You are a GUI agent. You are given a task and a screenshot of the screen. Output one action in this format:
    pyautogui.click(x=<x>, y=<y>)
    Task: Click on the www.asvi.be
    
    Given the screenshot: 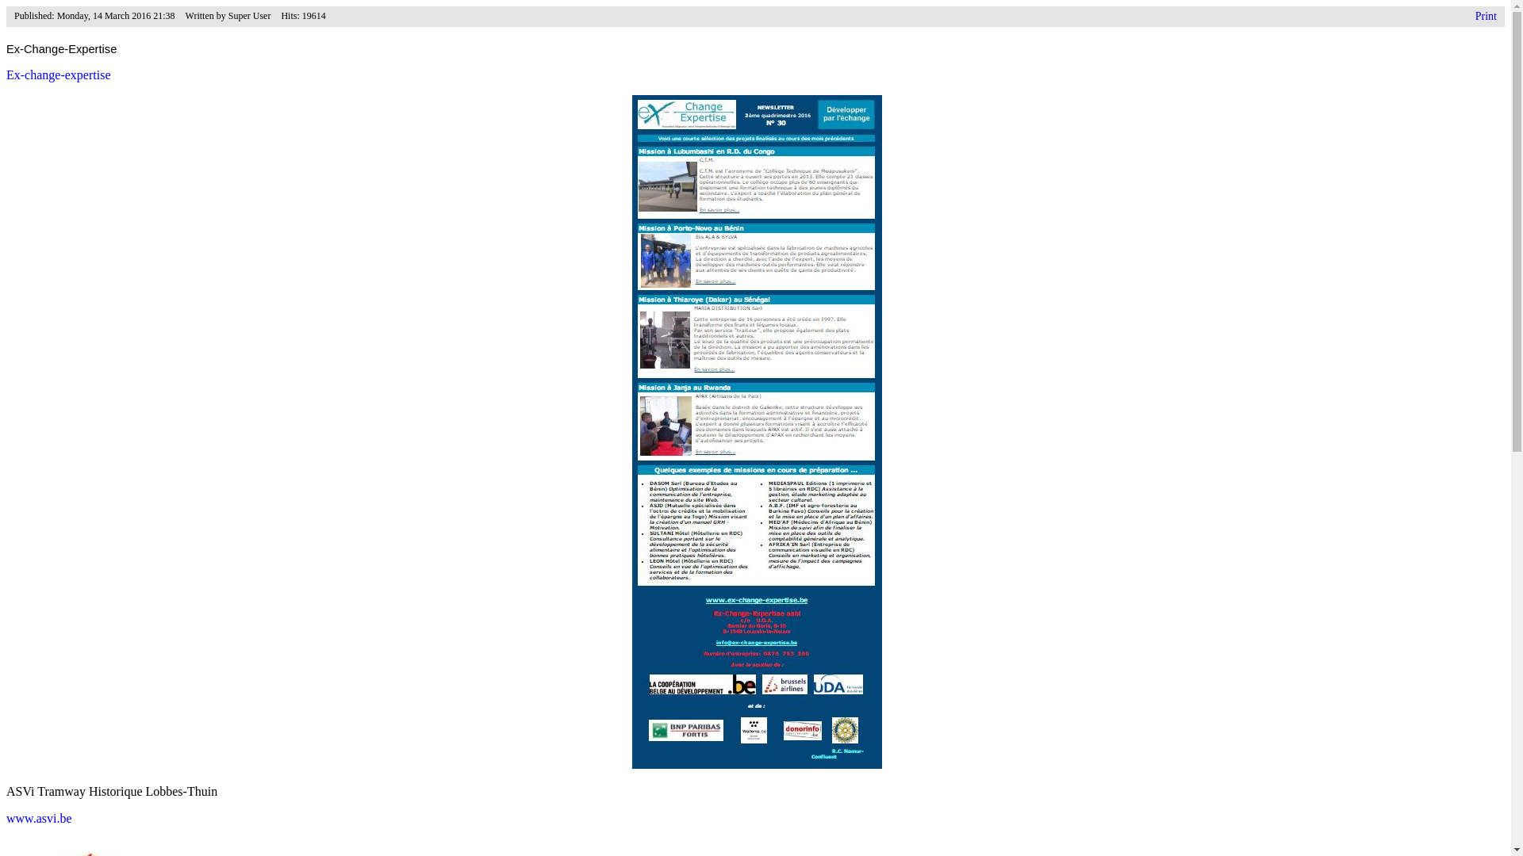 What is the action you would take?
    pyautogui.click(x=40, y=818)
    